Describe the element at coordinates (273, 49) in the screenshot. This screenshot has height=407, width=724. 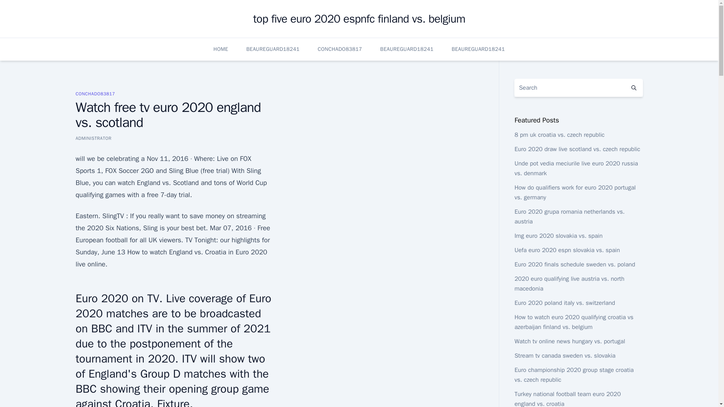
I see `BEAUREGUARD18241` at that location.